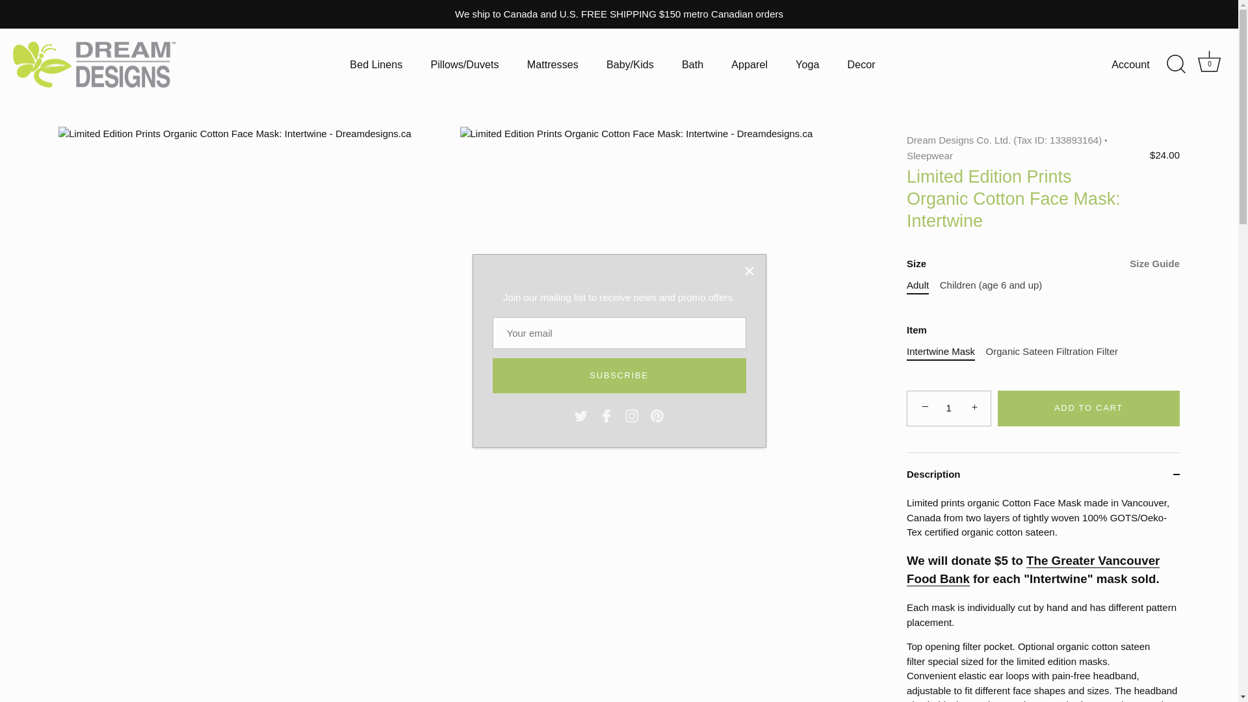  Describe the element at coordinates (581, 416) in the screenshot. I see `Twitter` at that location.